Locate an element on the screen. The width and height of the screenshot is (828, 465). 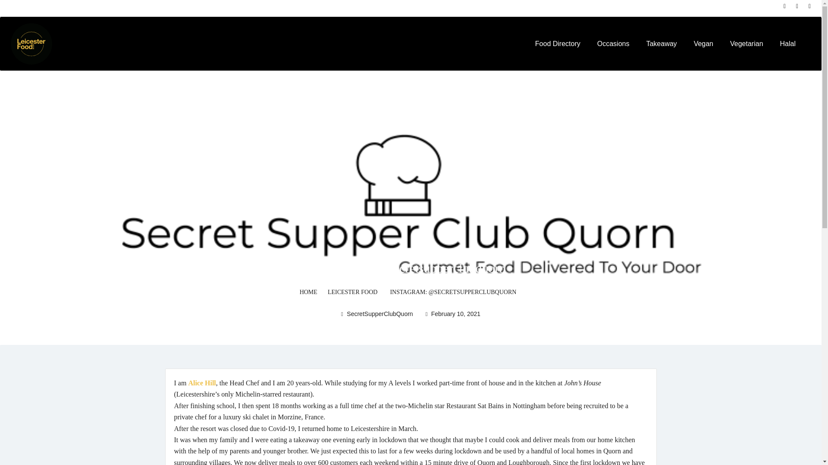
Takeaway is located at coordinates (661, 43).